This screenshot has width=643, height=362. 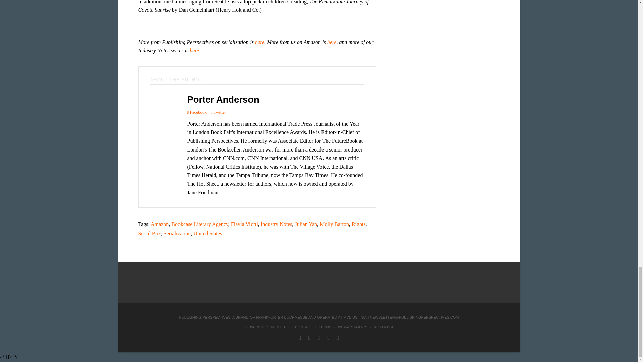 What do you see at coordinates (325, 327) in the screenshot?
I see `Terms and Conditions` at bounding box center [325, 327].